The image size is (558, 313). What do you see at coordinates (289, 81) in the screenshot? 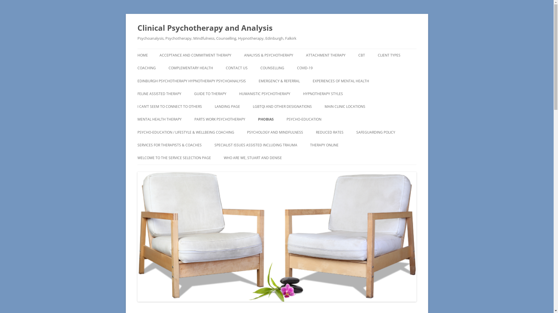
I see `COUPLES` at bounding box center [289, 81].